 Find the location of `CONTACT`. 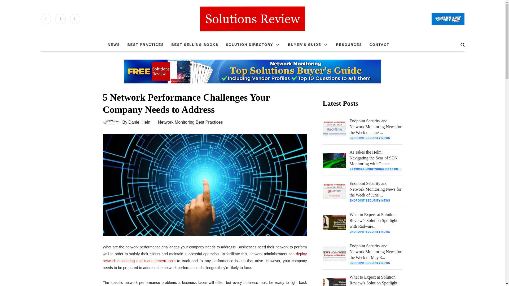

CONTACT is located at coordinates (379, 44).